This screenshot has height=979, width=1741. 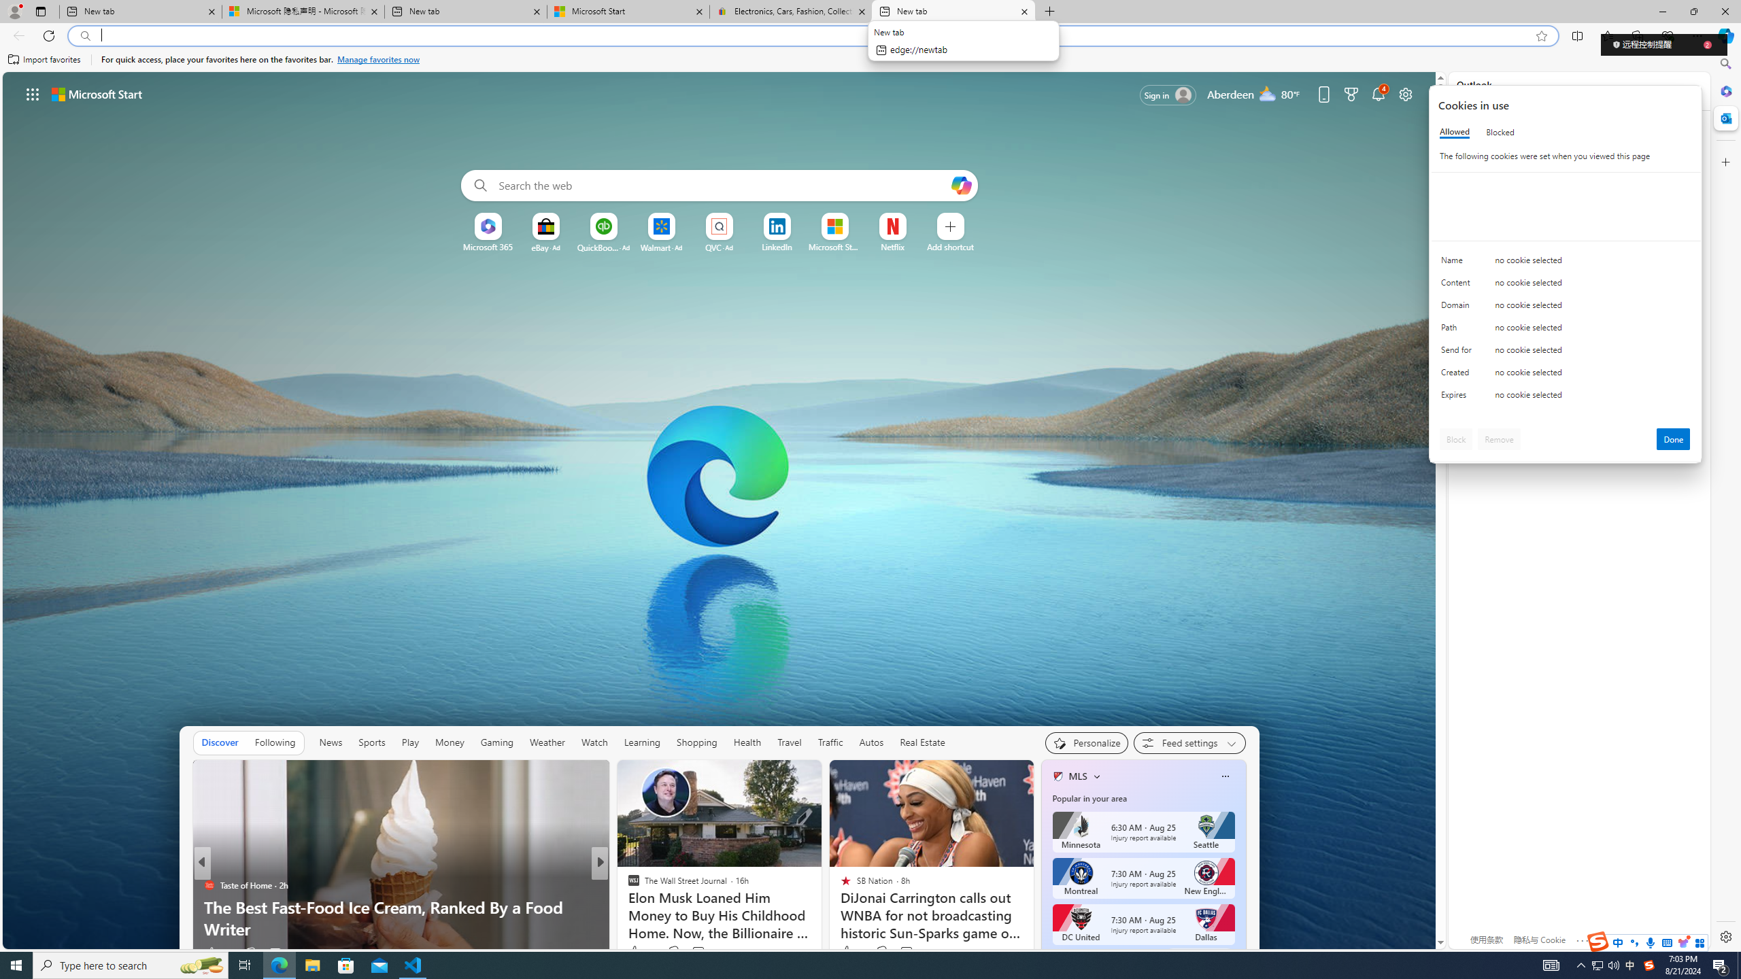 What do you see at coordinates (690, 953) in the screenshot?
I see `Start the conversation` at bounding box center [690, 953].